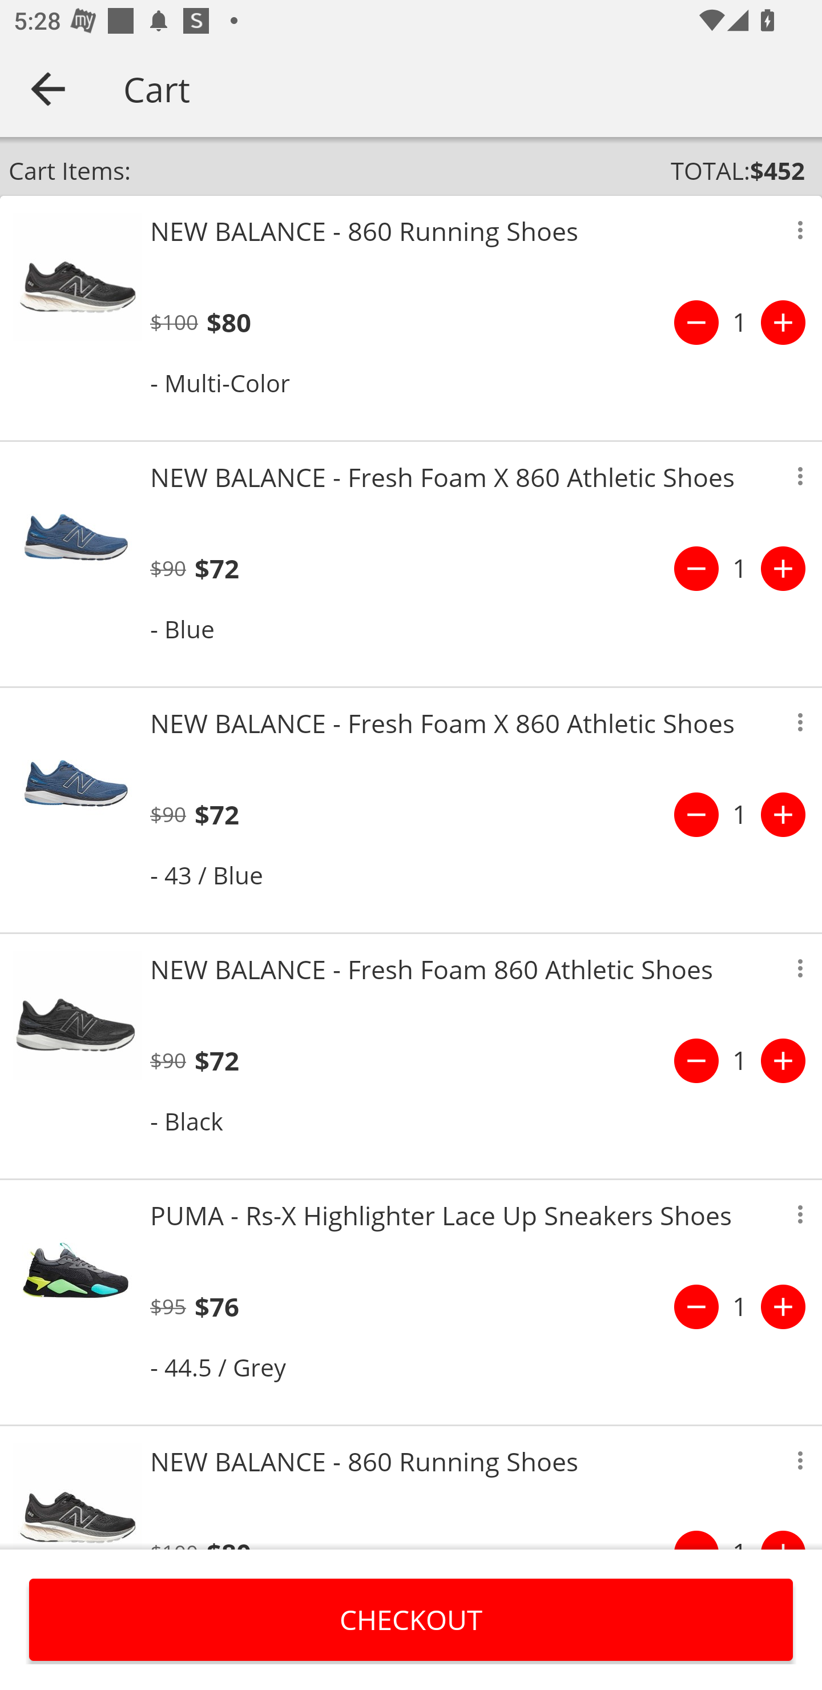 The height and width of the screenshot is (1690, 822). Describe the element at coordinates (740, 569) in the screenshot. I see `1` at that location.